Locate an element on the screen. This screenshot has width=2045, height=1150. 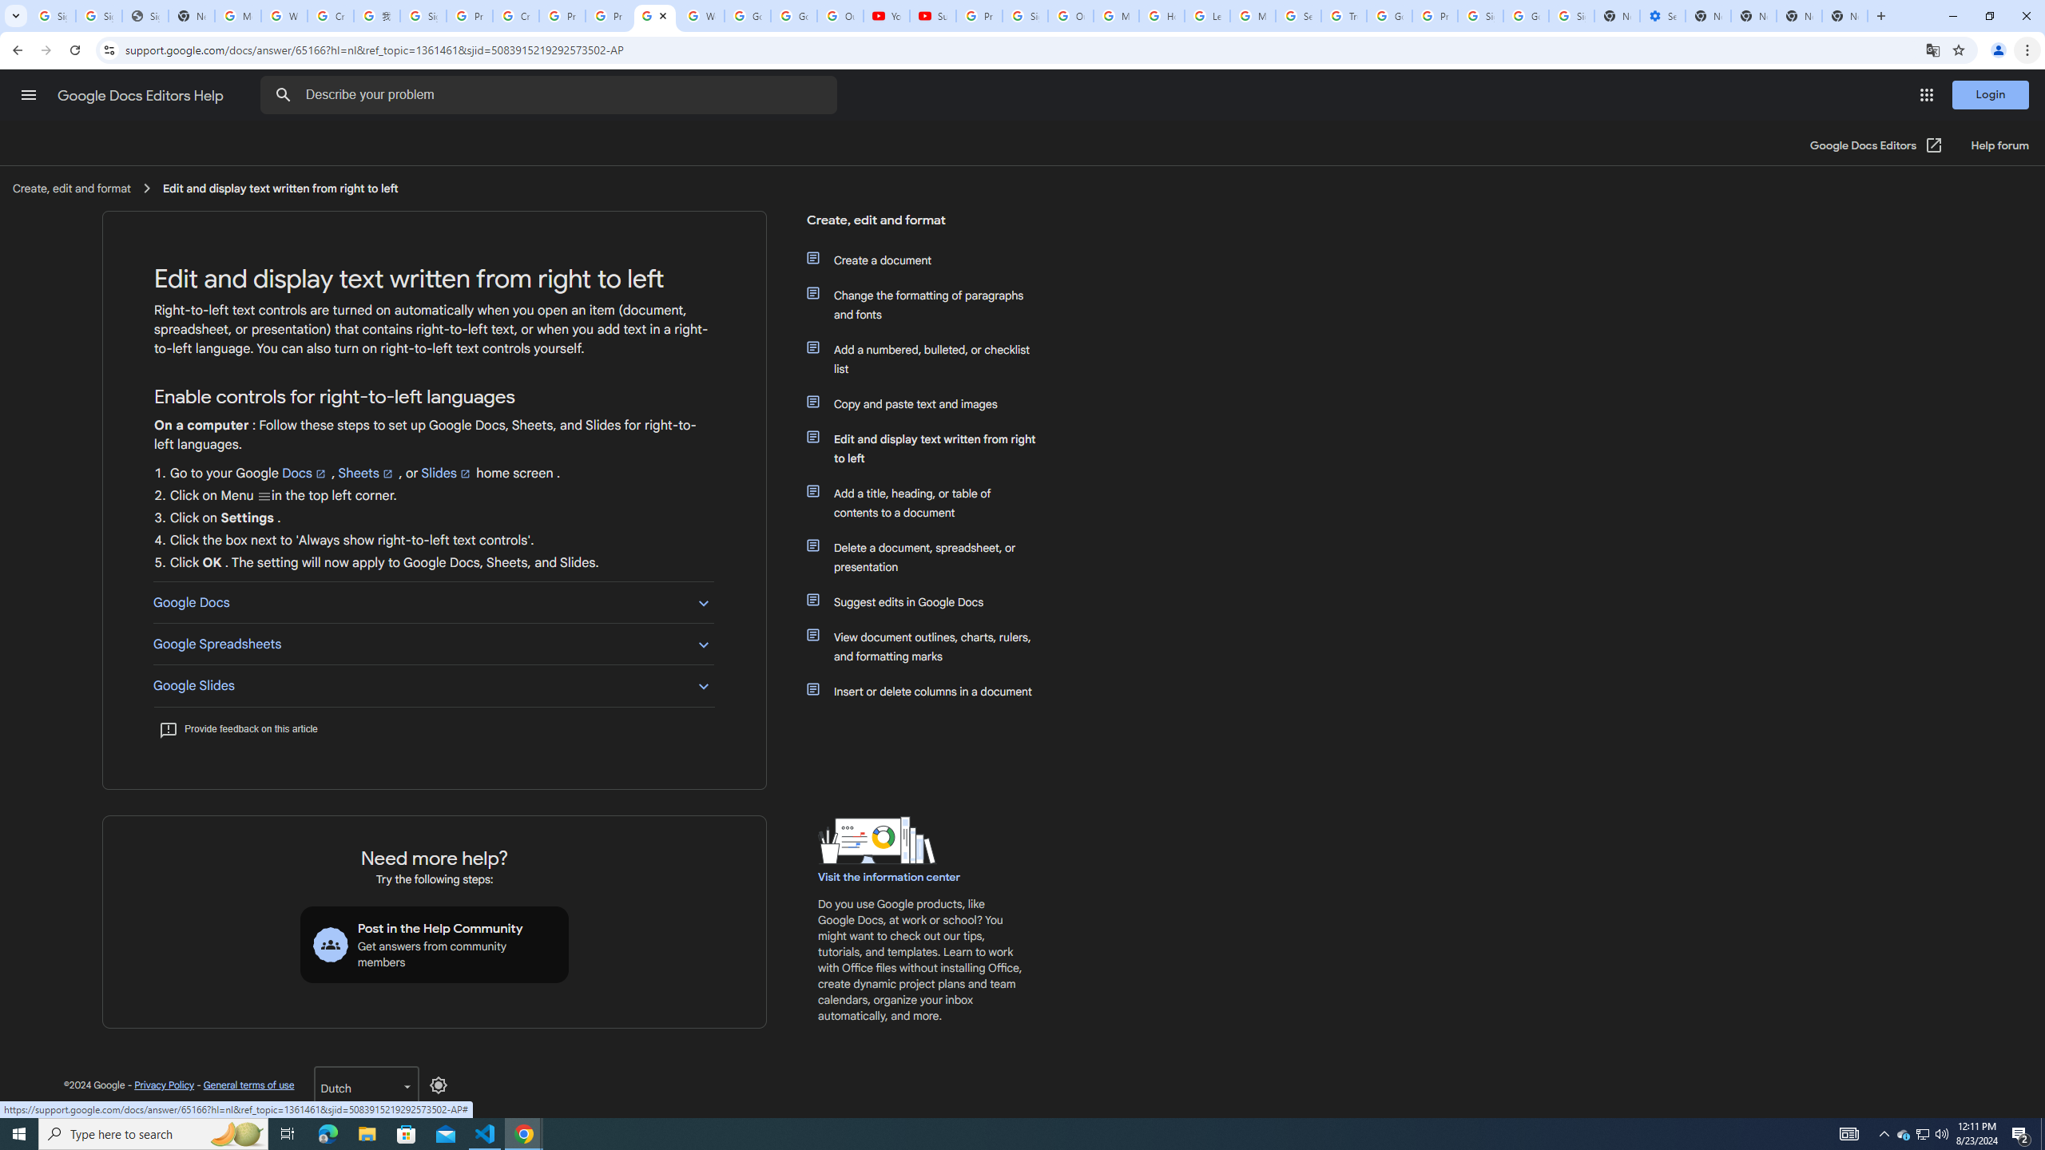
Add a title, heading, or table of contents to a document is located at coordinates (929, 503).